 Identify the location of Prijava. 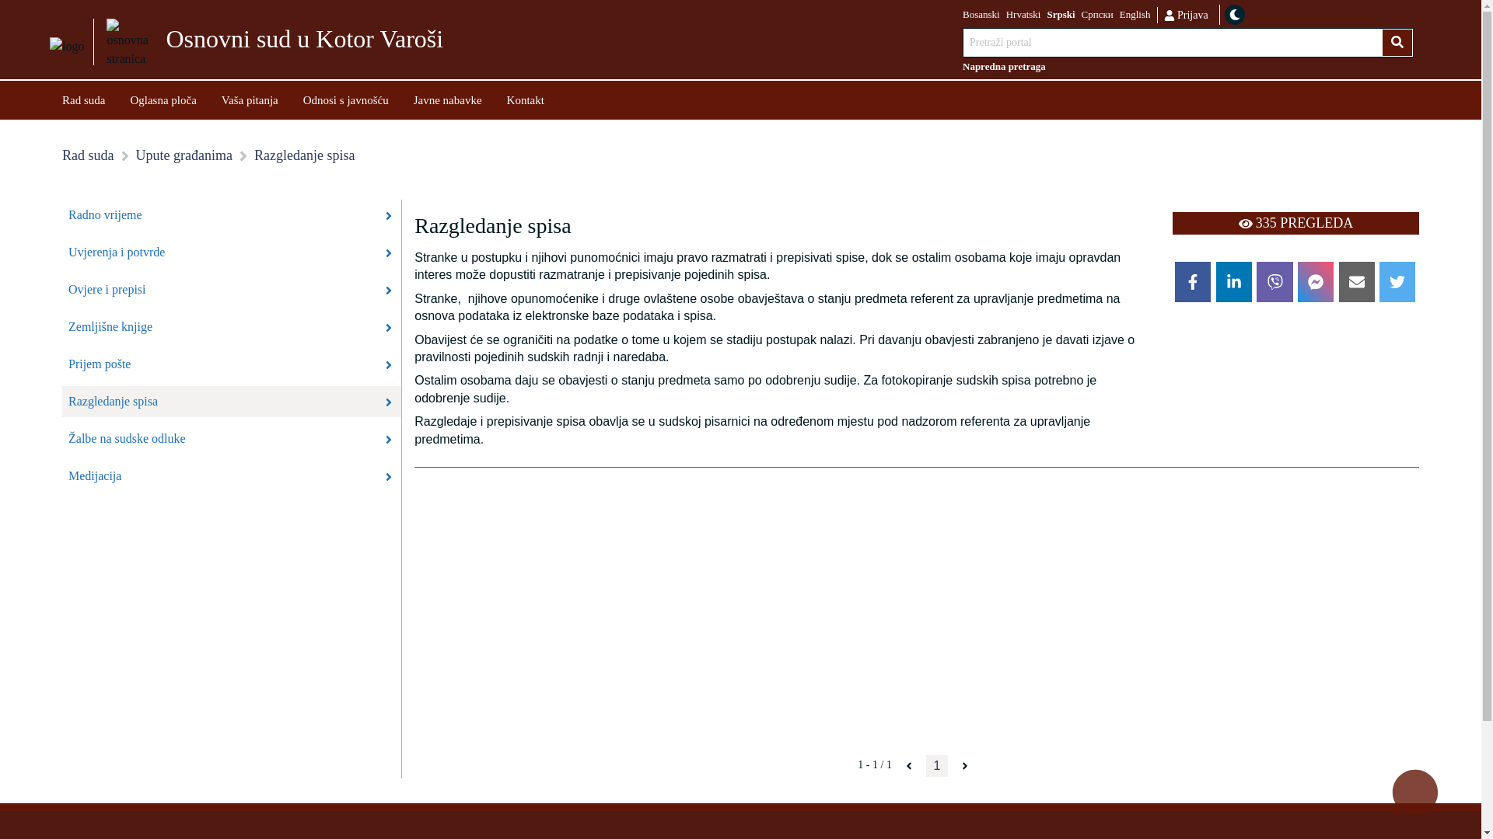
(1185, 14).